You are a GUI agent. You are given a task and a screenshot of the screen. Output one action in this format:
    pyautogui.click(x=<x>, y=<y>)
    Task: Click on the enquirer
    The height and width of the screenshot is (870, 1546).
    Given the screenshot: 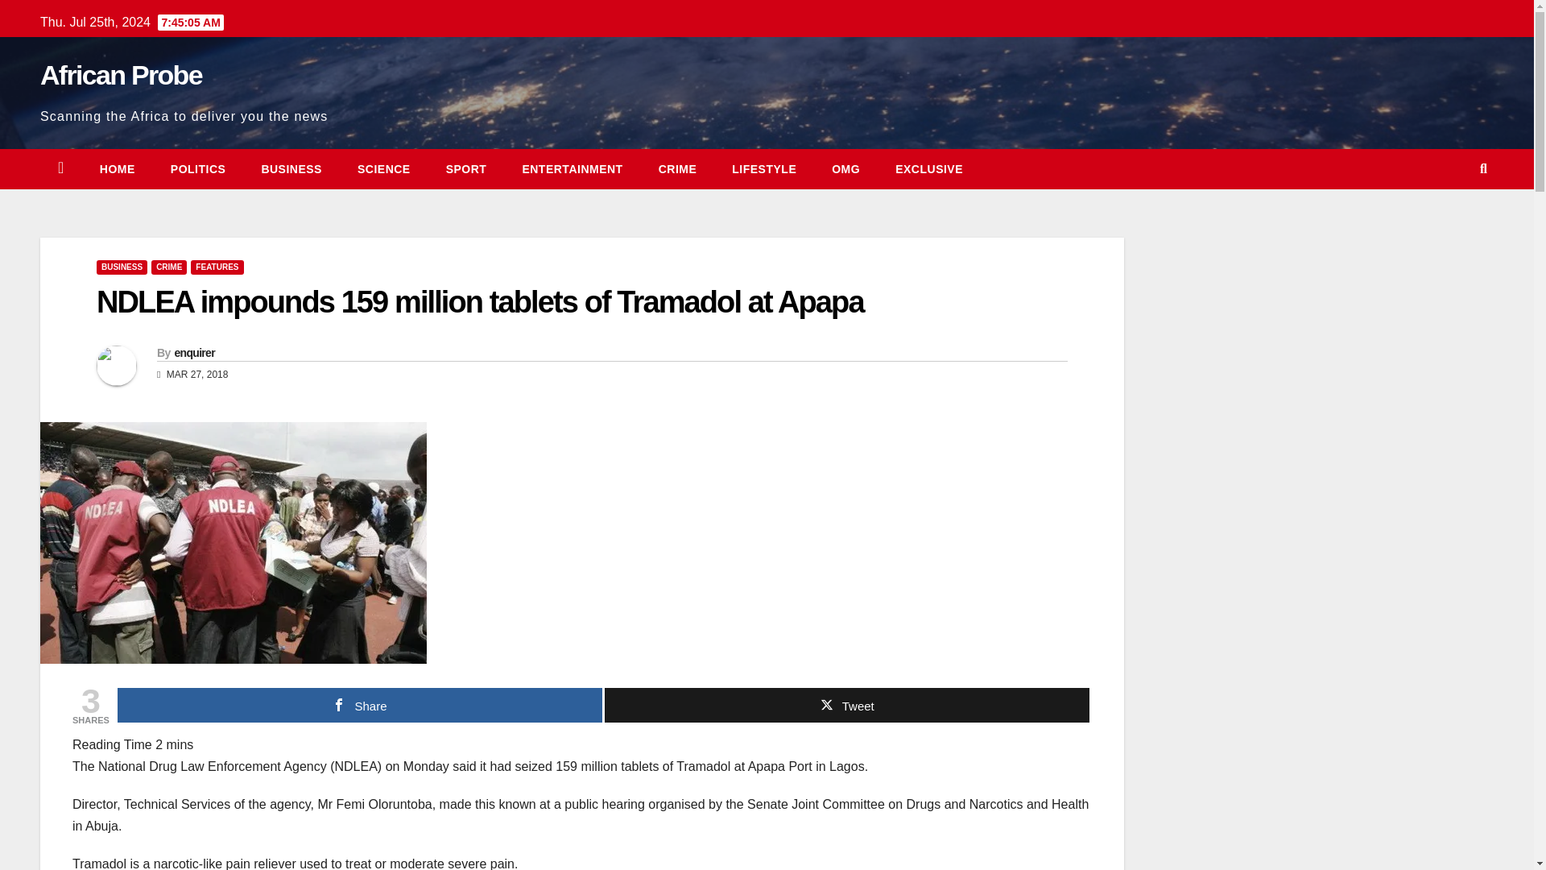 What is the action you would take?
    pyautogui.click(x=193, y=353)
    